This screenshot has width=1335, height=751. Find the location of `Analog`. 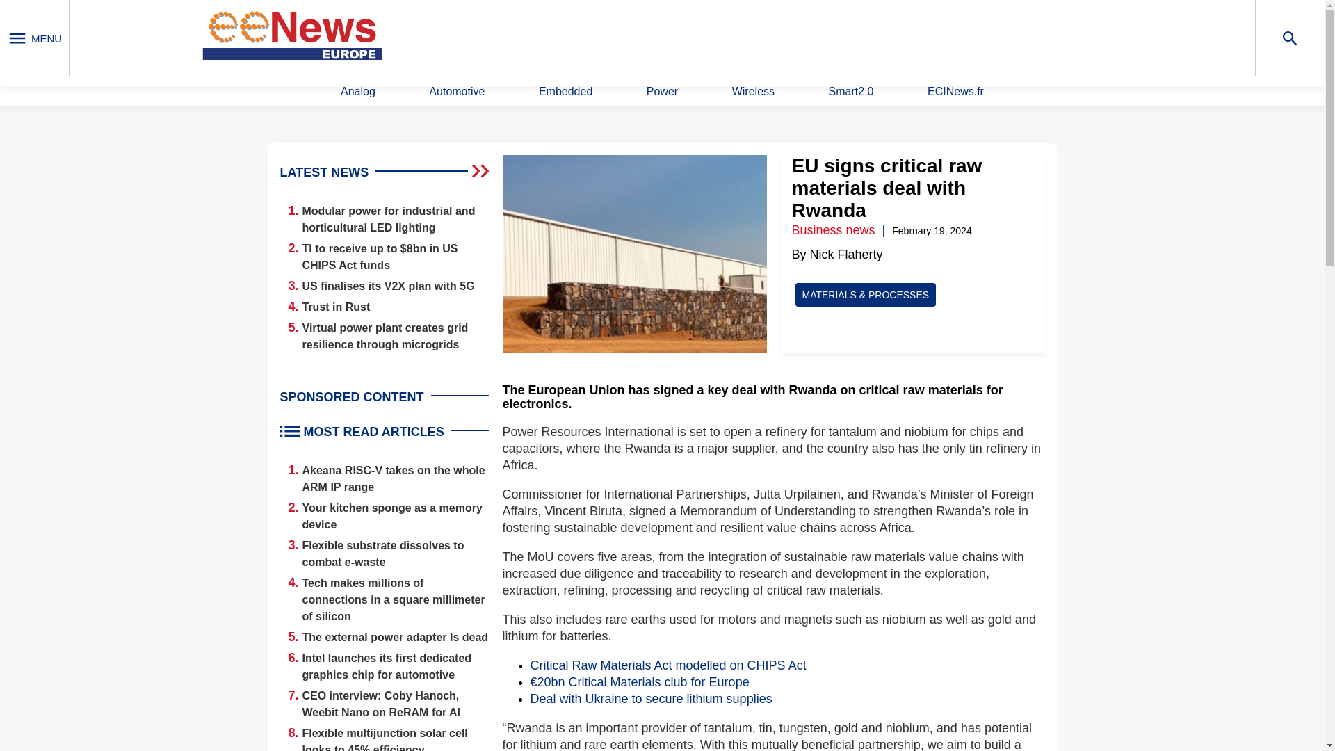

Analog is located at coordinates (357, 92).